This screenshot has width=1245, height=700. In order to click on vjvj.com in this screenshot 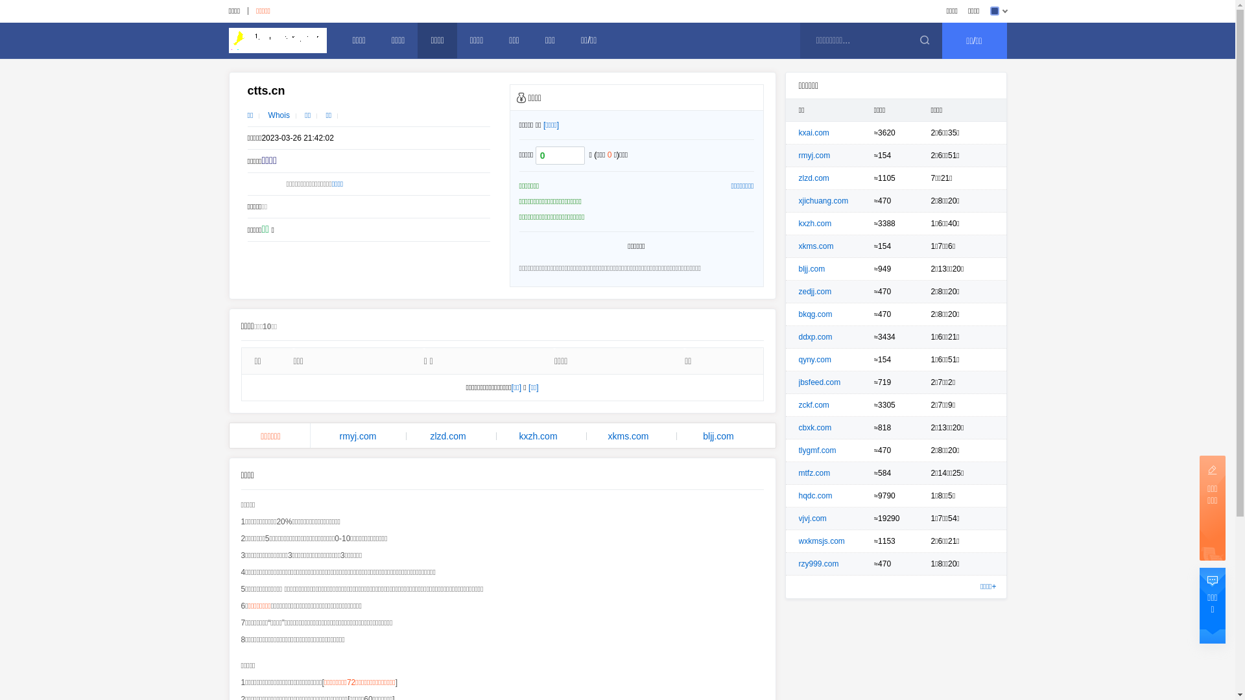, I will do `click(813, 519)`.